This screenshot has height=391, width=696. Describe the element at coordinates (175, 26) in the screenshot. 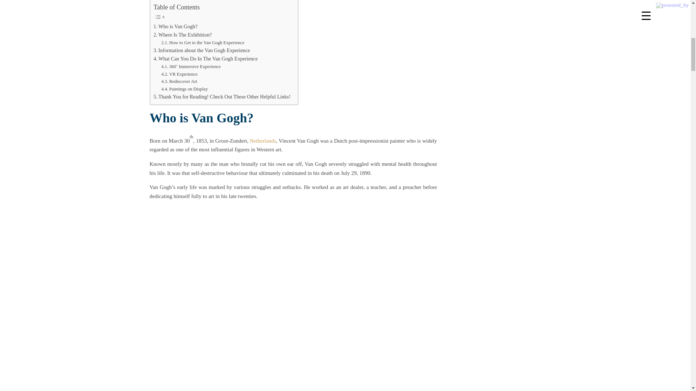

I see `Who is Van Gogh?` at that location.